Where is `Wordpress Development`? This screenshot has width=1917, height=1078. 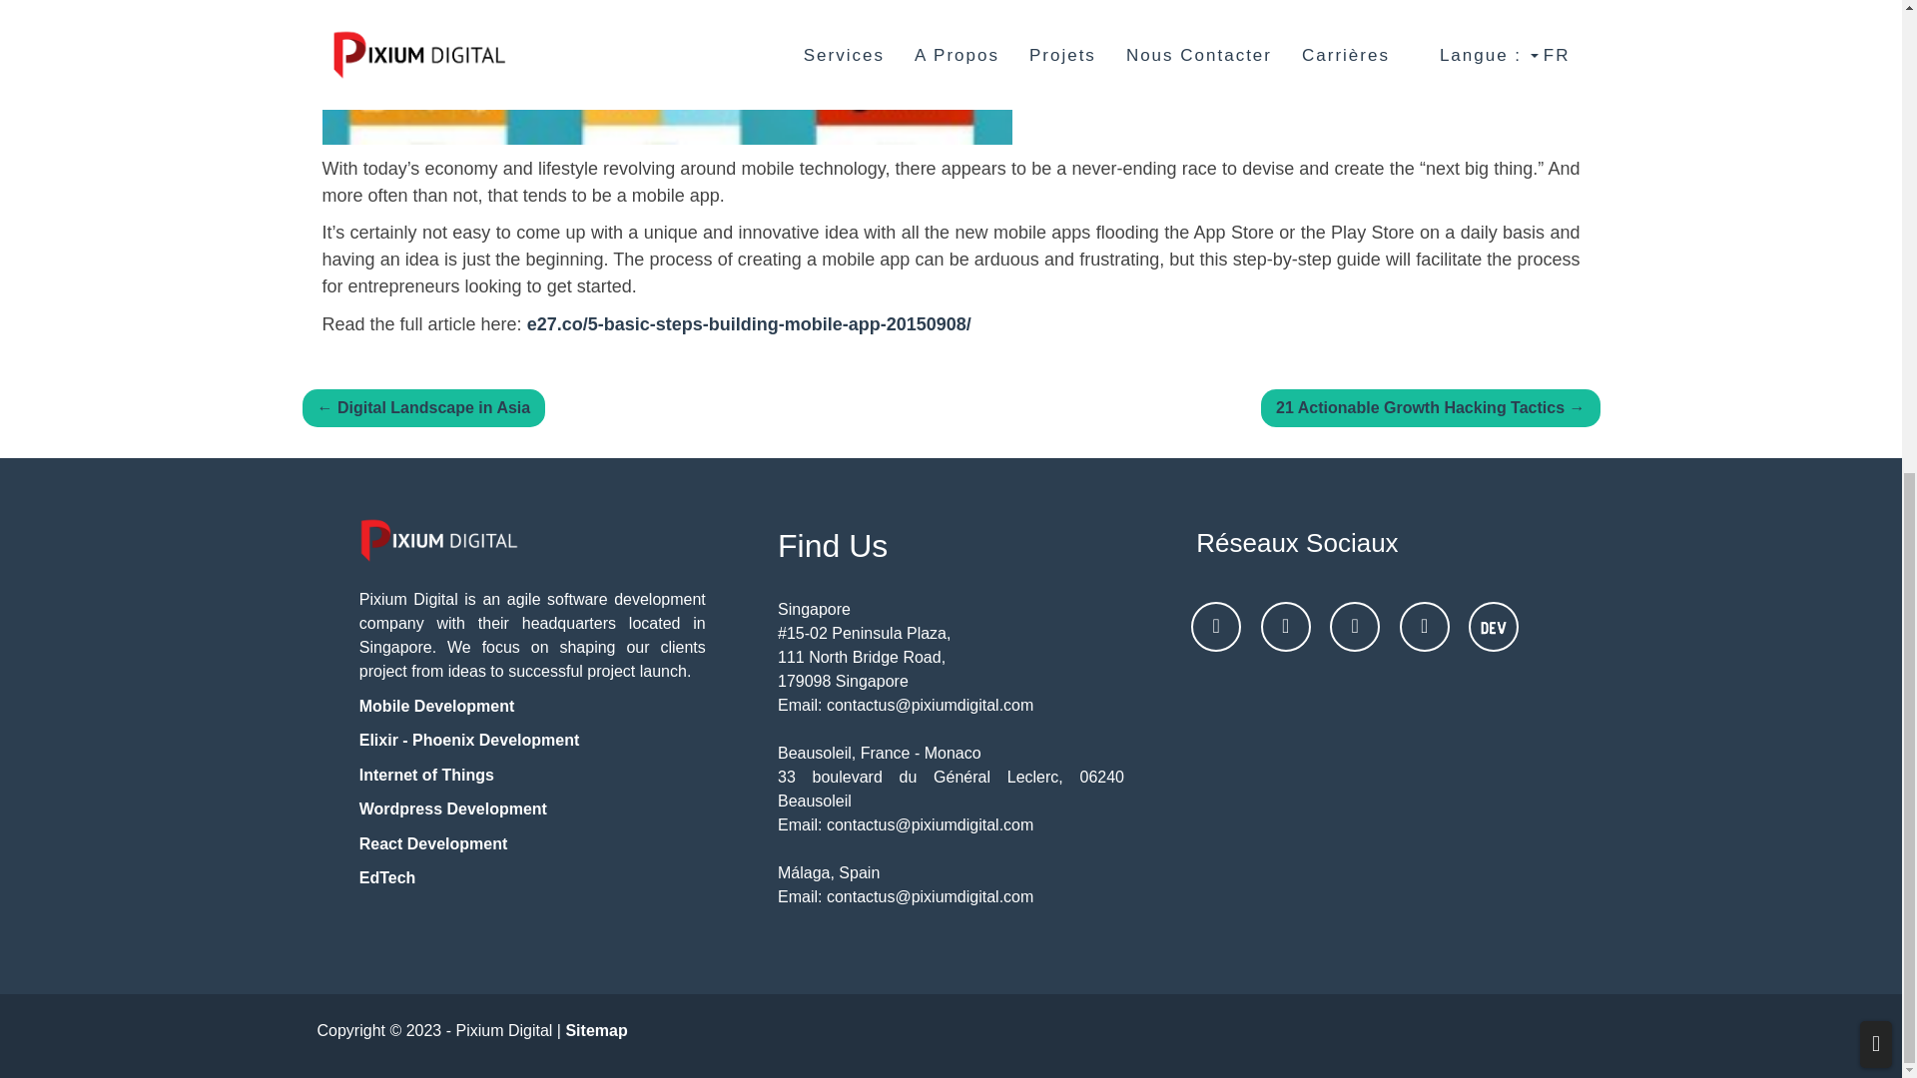 Wordpress Development is located at coordinates (453, 808).